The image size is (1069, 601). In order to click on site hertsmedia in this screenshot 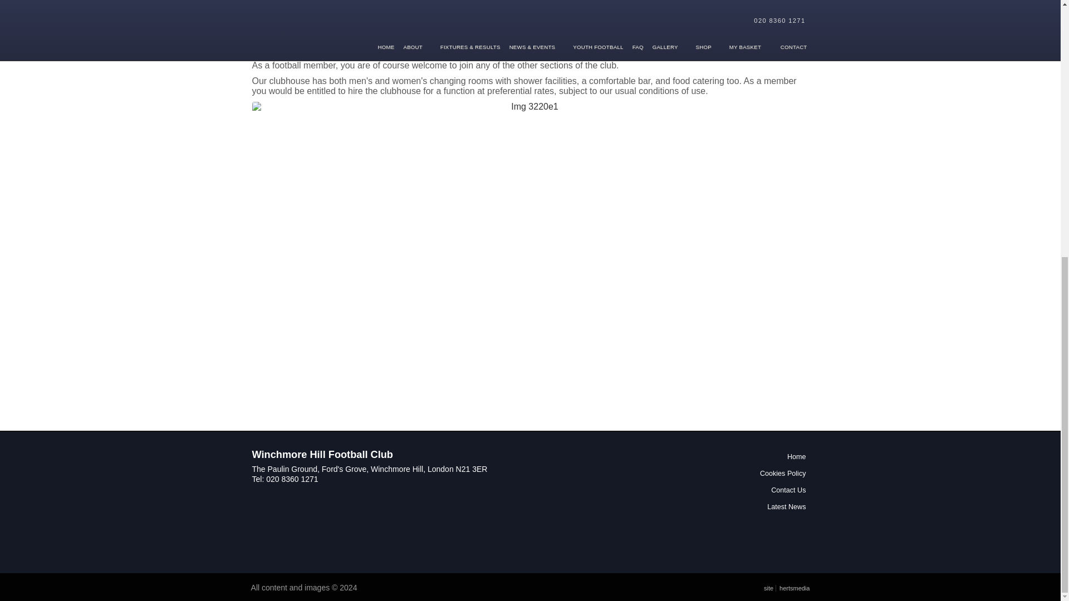, I will do `click(786, 587)`.